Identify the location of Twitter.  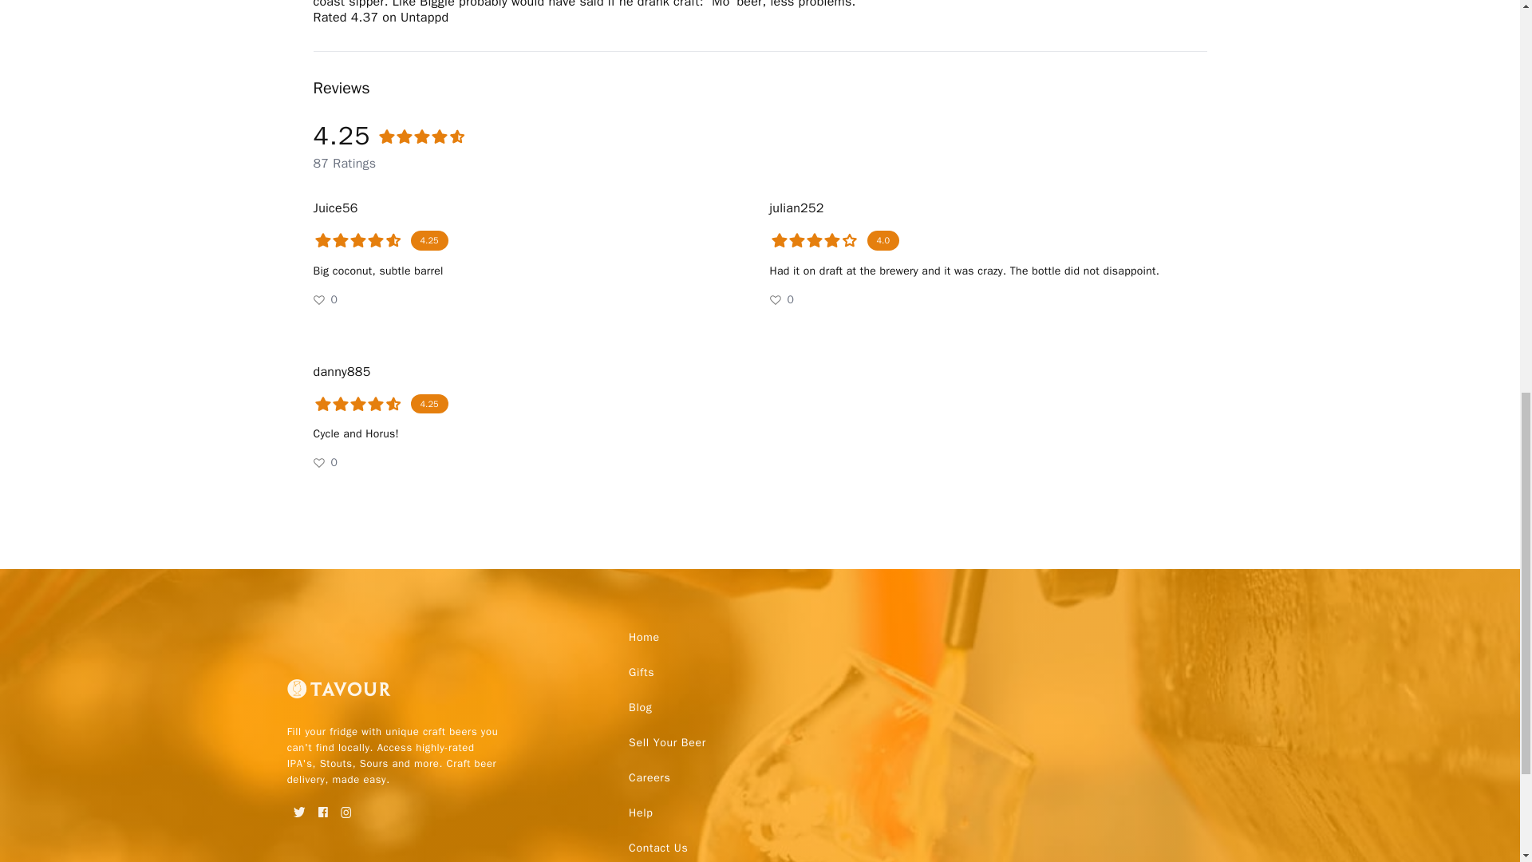
(300, 807).